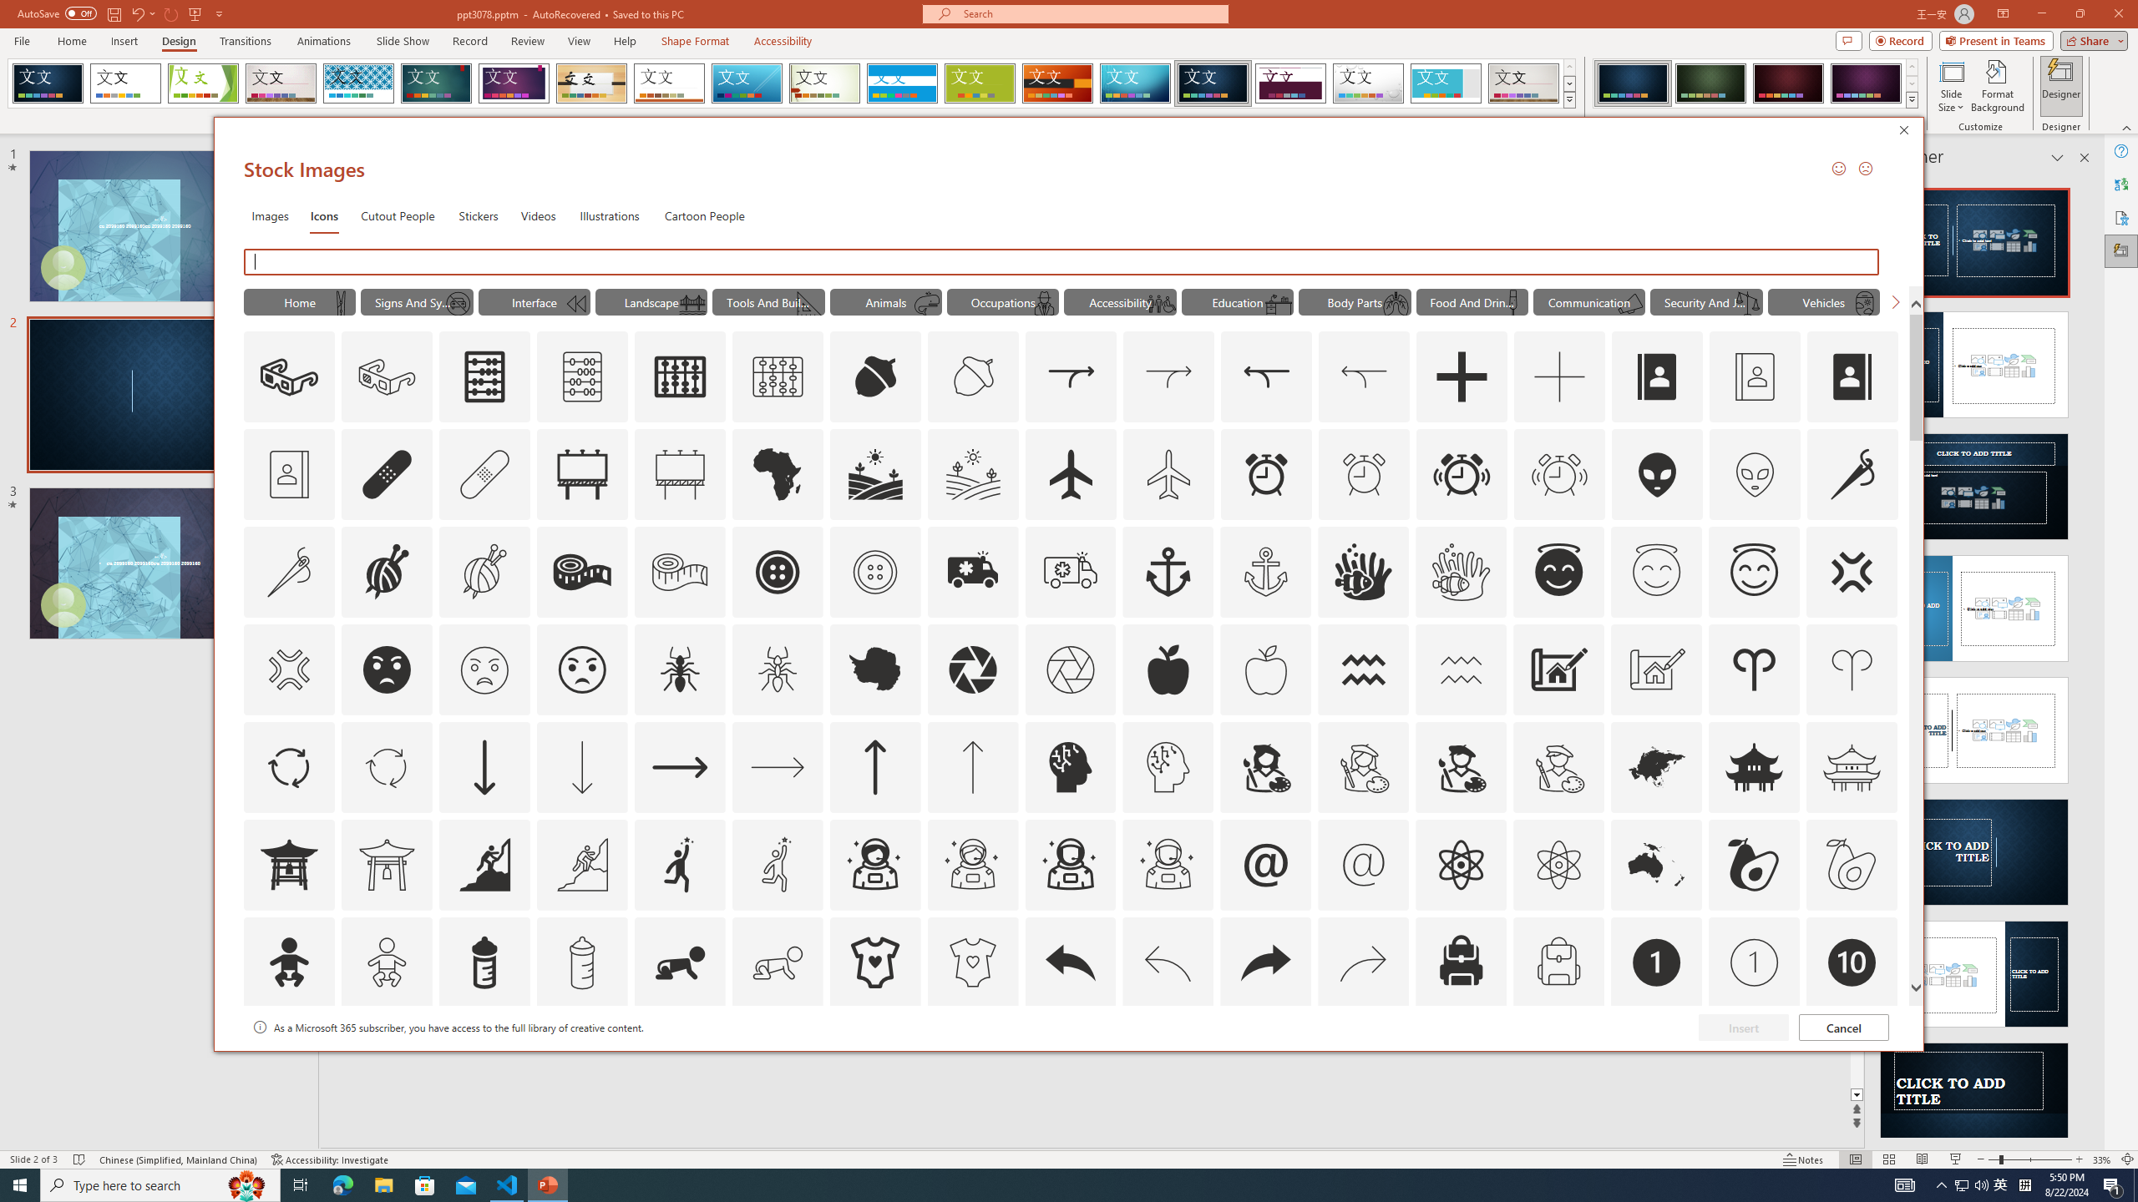 This screenshot has height=1202, width=2138. I want to click on AutomationID: _134_Angel_Face_A, so click(1558, 569).